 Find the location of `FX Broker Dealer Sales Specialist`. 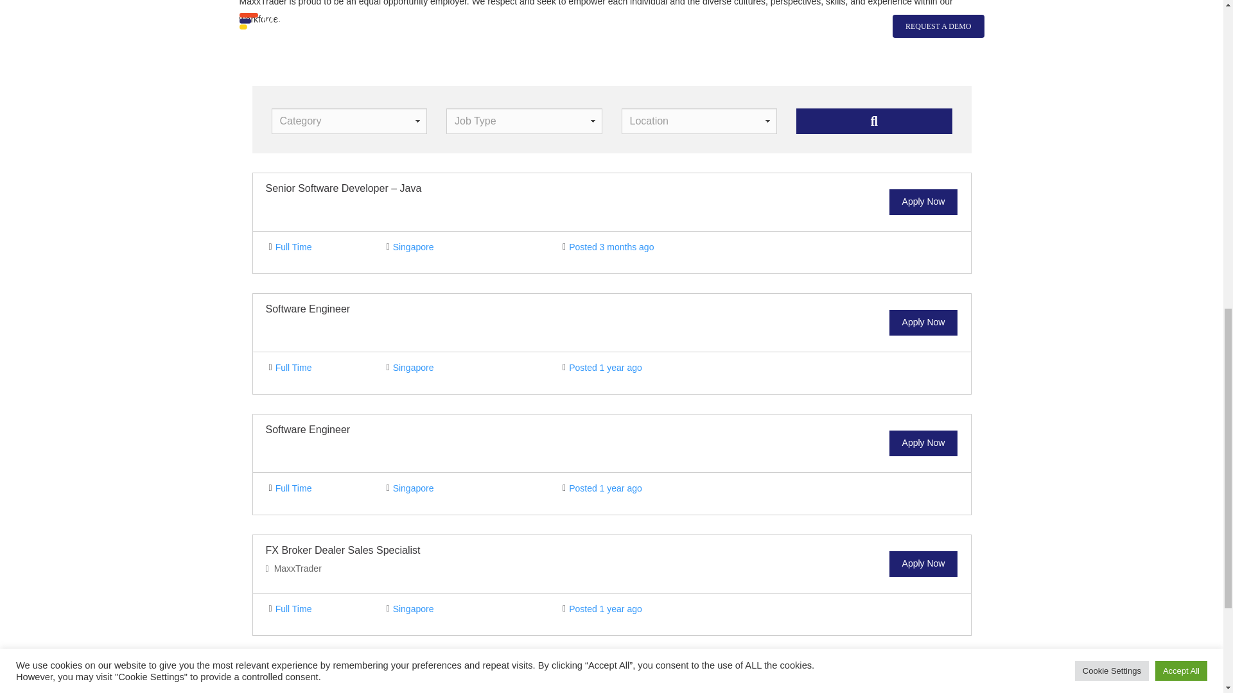

FX Broker Dealer Sales Specialist is located at coordinates (343, 550).